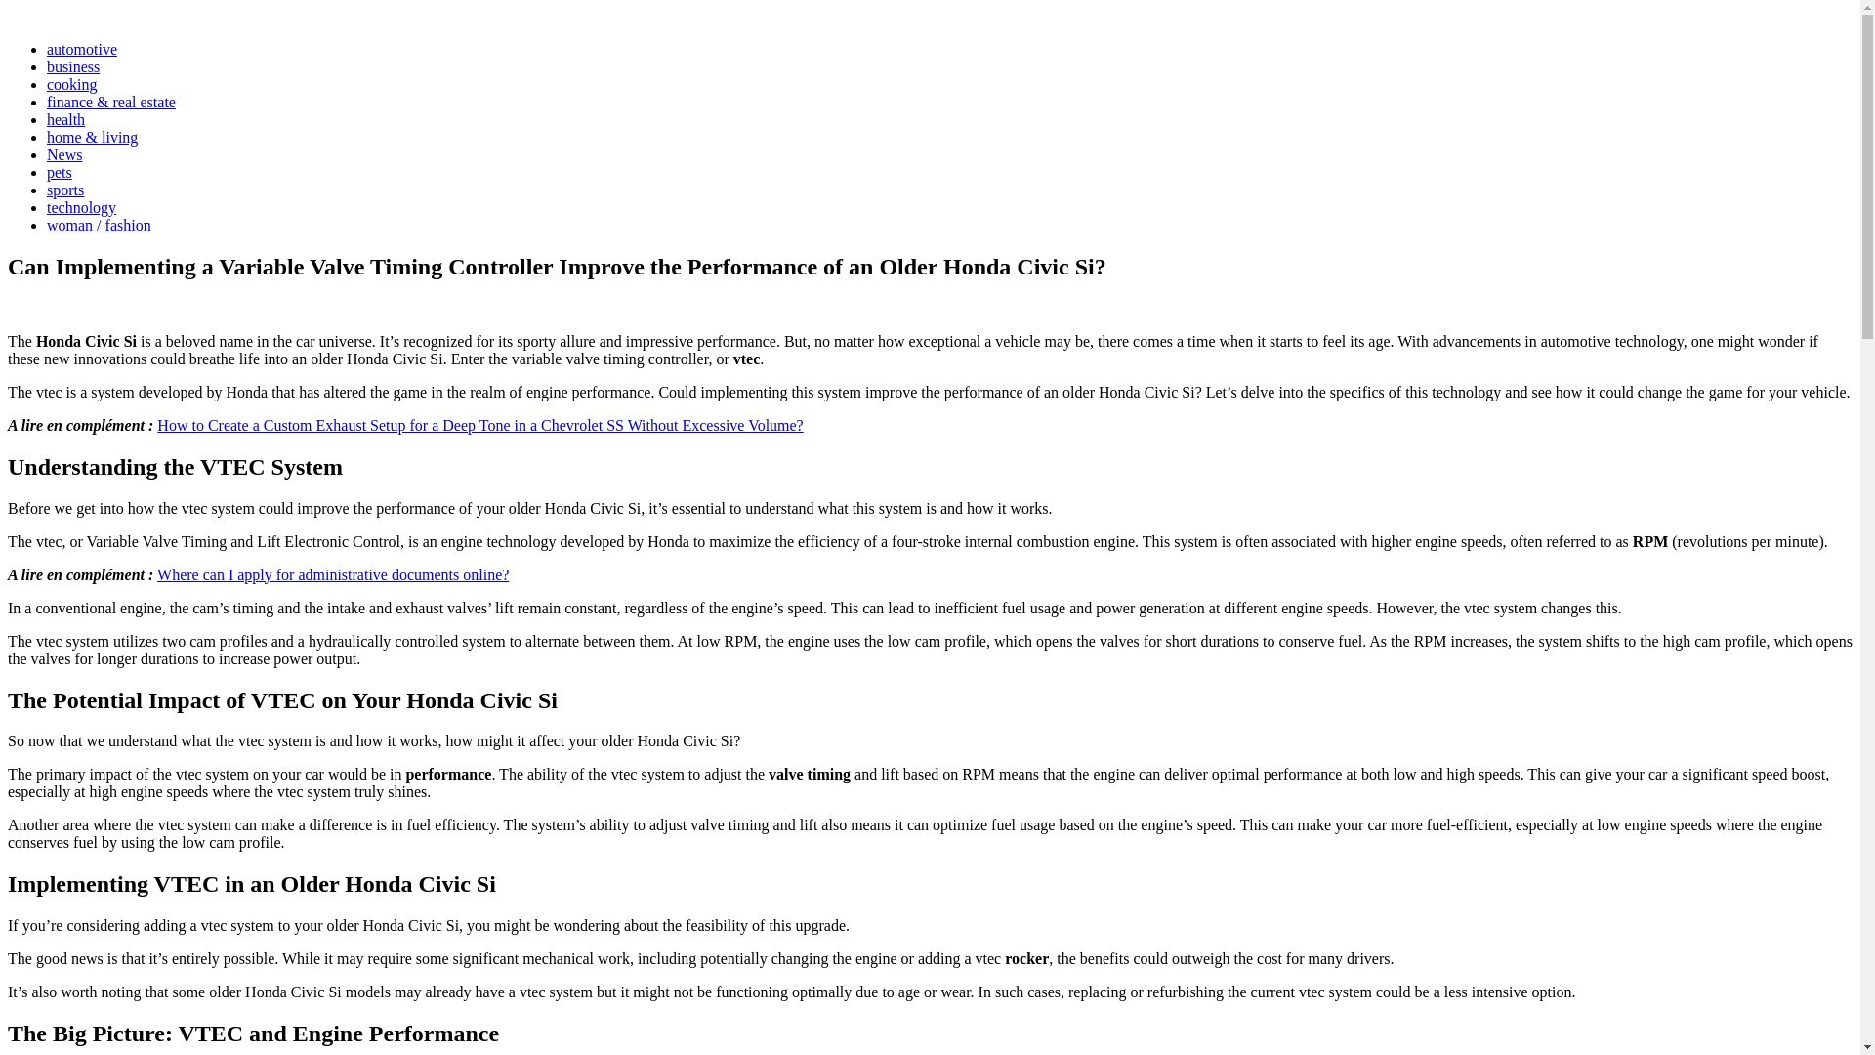 Image resolution: width=1875 pixels, height=1055 pixels. I want to click on cooking, so click(72, 84).